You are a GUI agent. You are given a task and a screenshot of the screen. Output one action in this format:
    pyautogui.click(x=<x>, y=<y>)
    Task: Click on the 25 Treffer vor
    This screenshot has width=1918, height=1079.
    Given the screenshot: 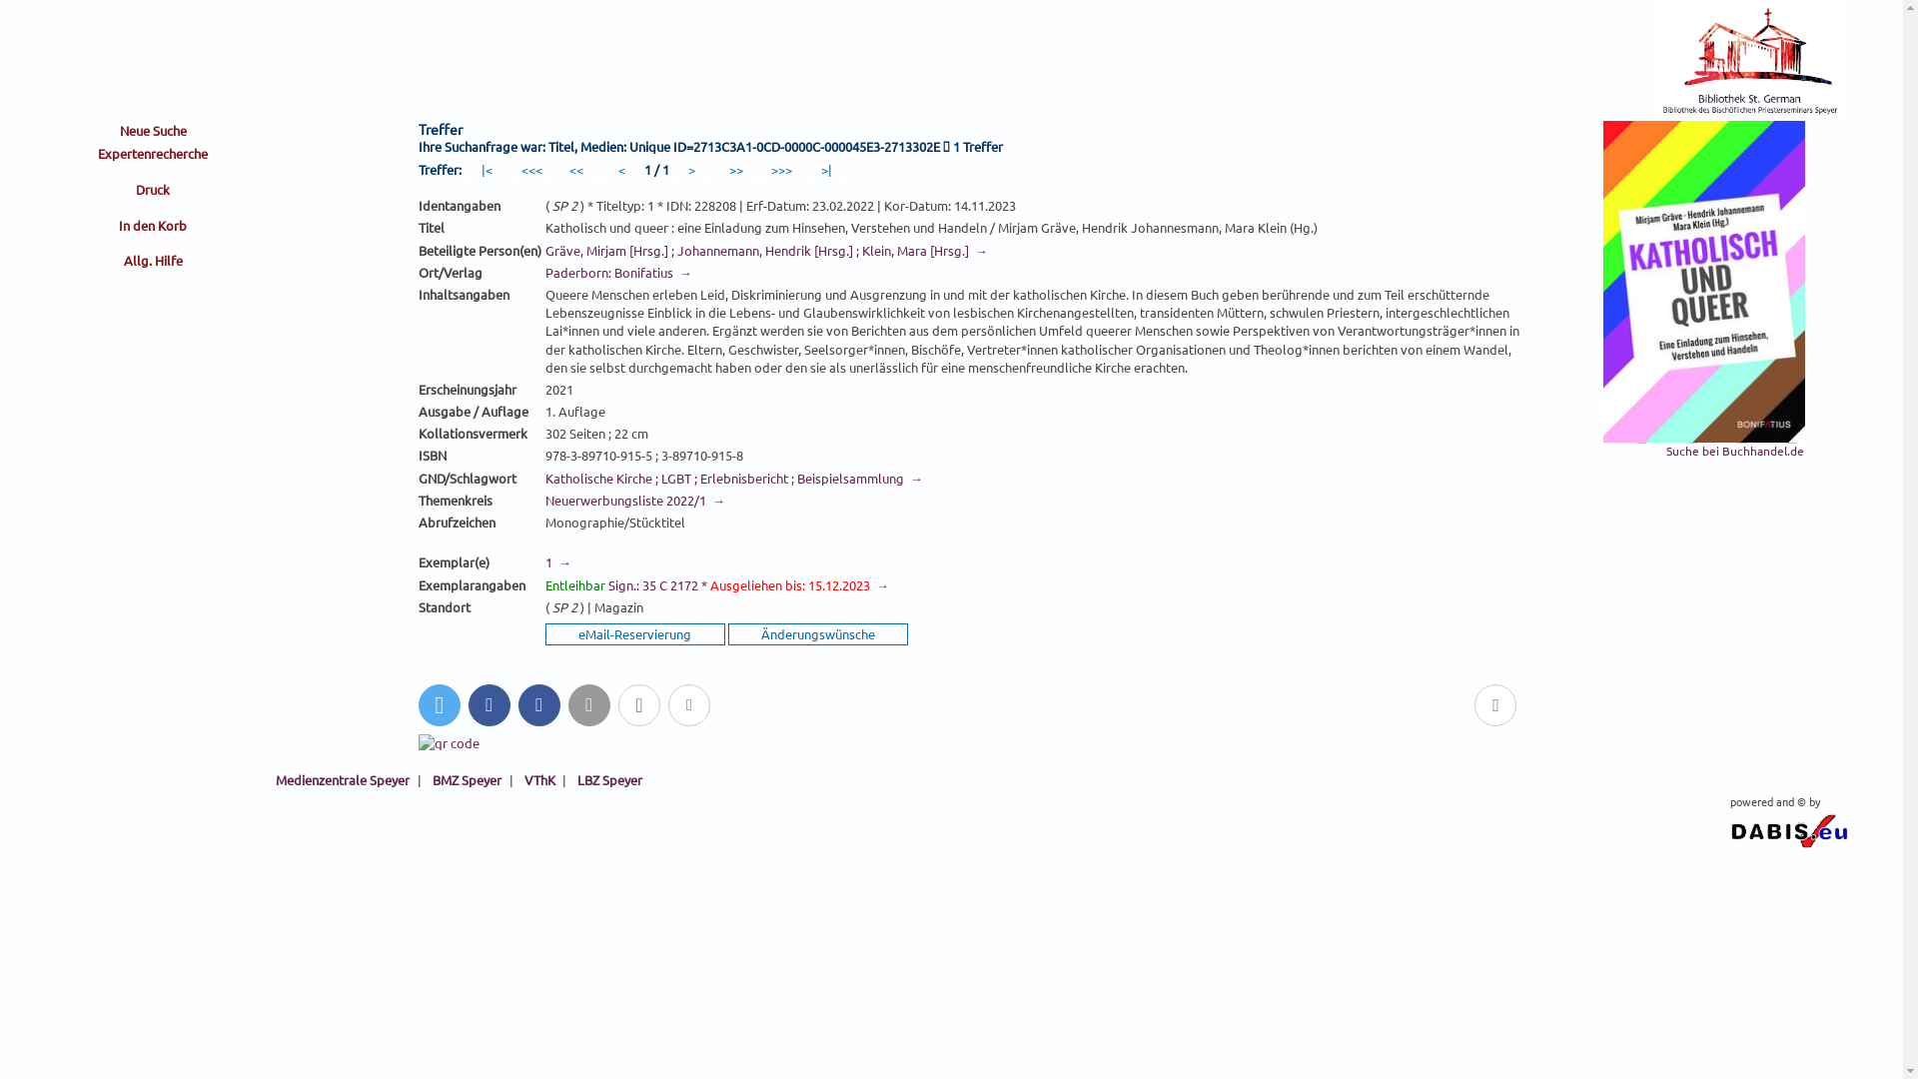 What is the action you would take?
    pyautogui.click(x=781, y=170)
    